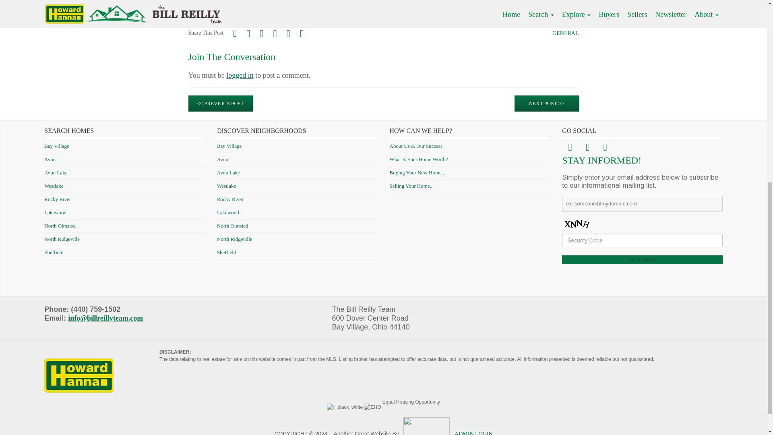 This screenshot has width=773, height=435. I want to click on Avon Lake, so click(56, 172).